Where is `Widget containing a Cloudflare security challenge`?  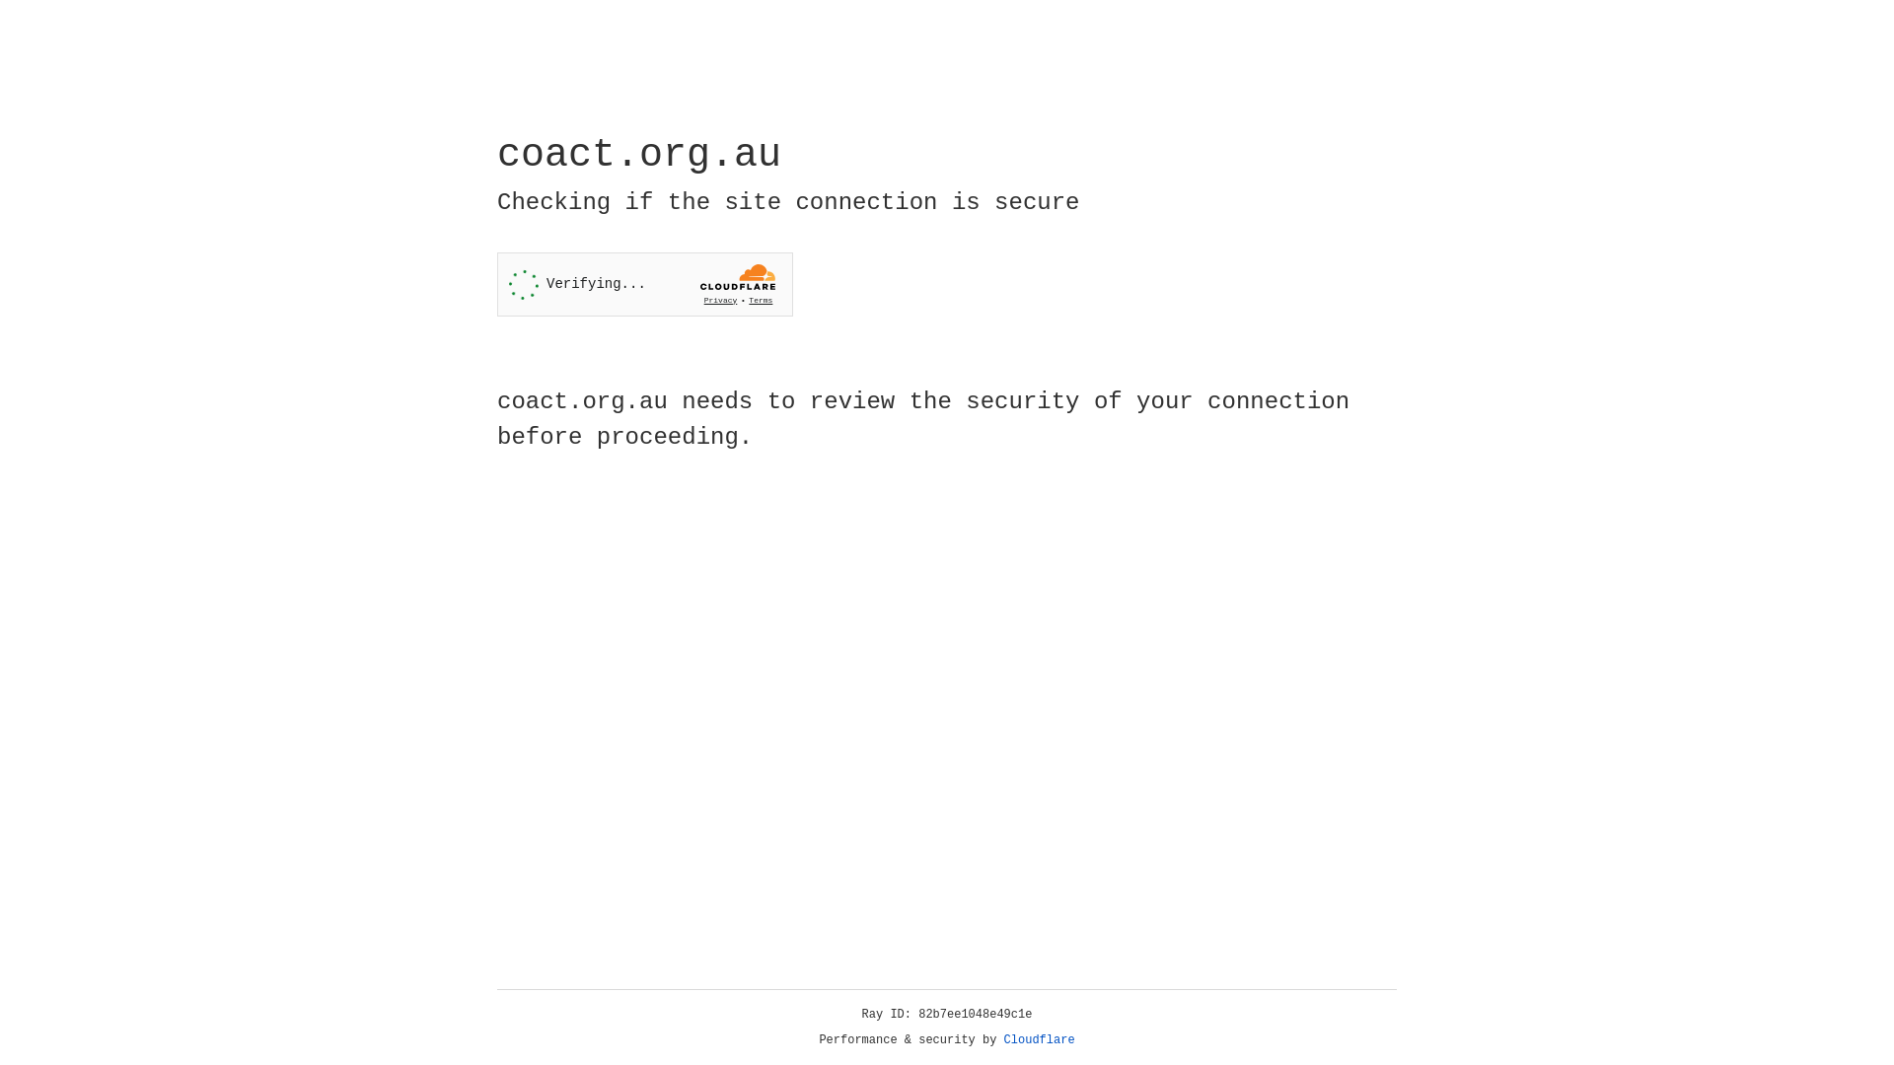
Widget containing a Cloudflare security challenge is located at coordinates (645, 284).